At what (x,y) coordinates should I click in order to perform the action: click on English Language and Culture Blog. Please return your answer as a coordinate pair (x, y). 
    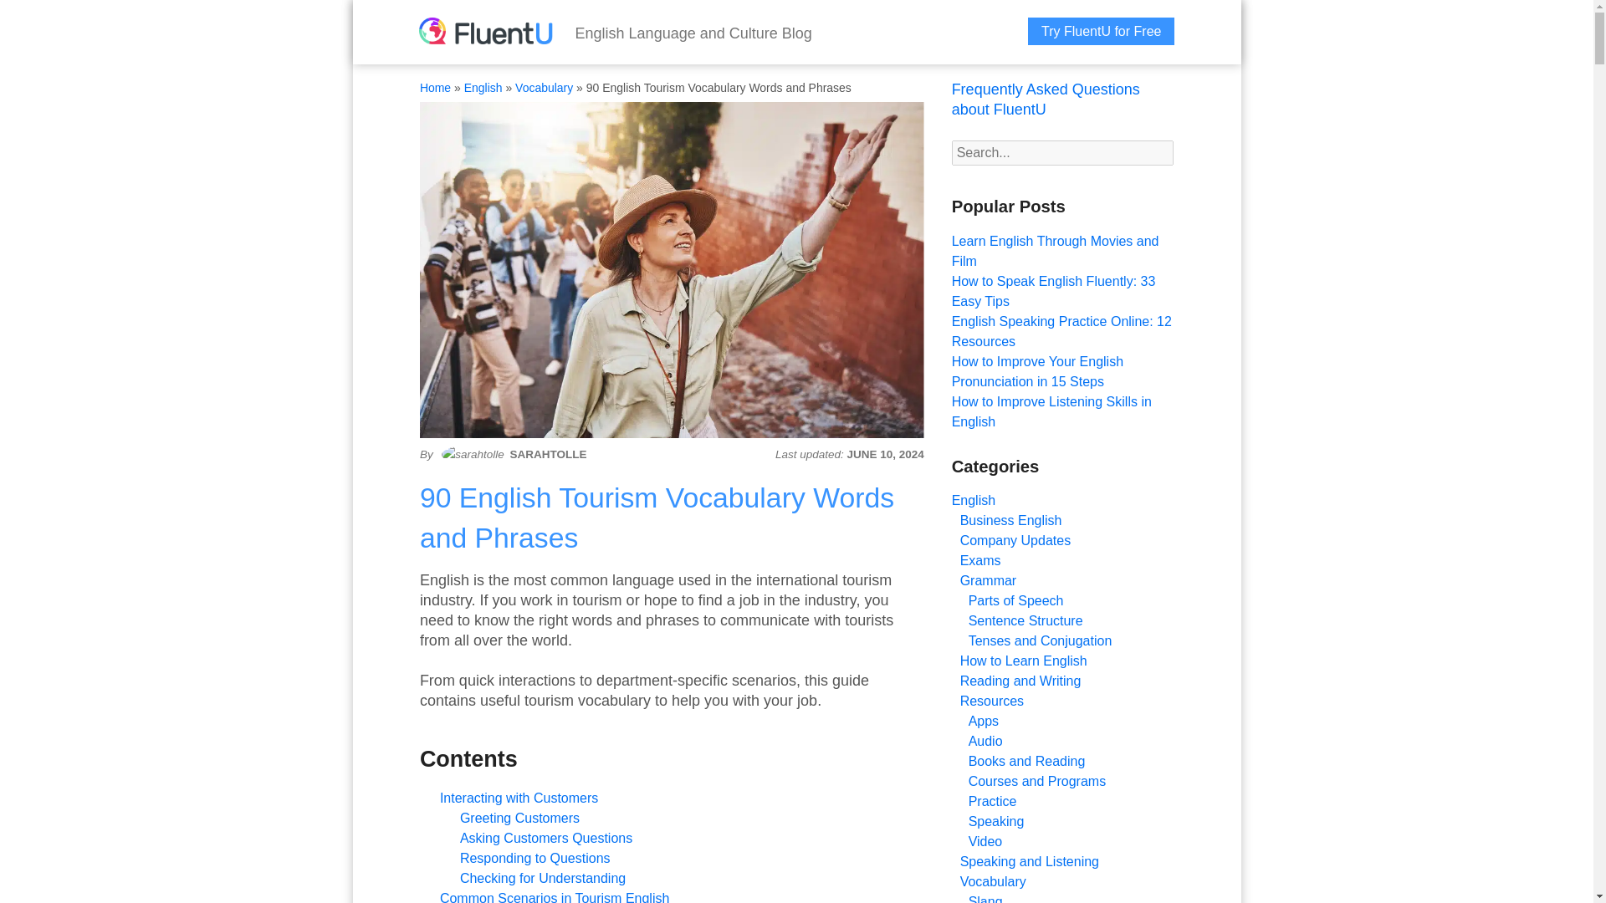
    Looking at the image, I should click on (693, 33).